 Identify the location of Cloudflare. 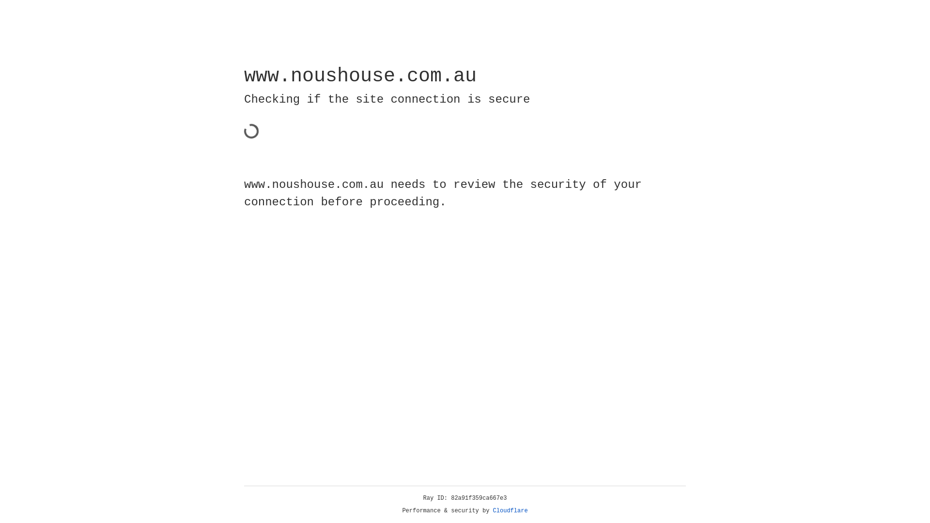
(511, 511).